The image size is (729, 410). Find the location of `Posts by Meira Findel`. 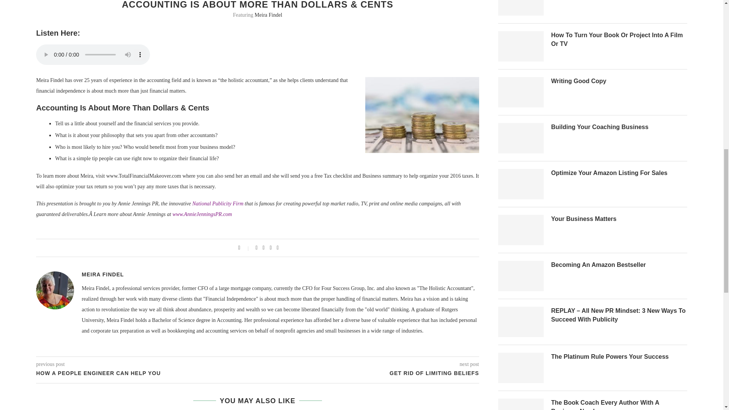

Posts by Meira Findel is located at coordinates (103, 274).